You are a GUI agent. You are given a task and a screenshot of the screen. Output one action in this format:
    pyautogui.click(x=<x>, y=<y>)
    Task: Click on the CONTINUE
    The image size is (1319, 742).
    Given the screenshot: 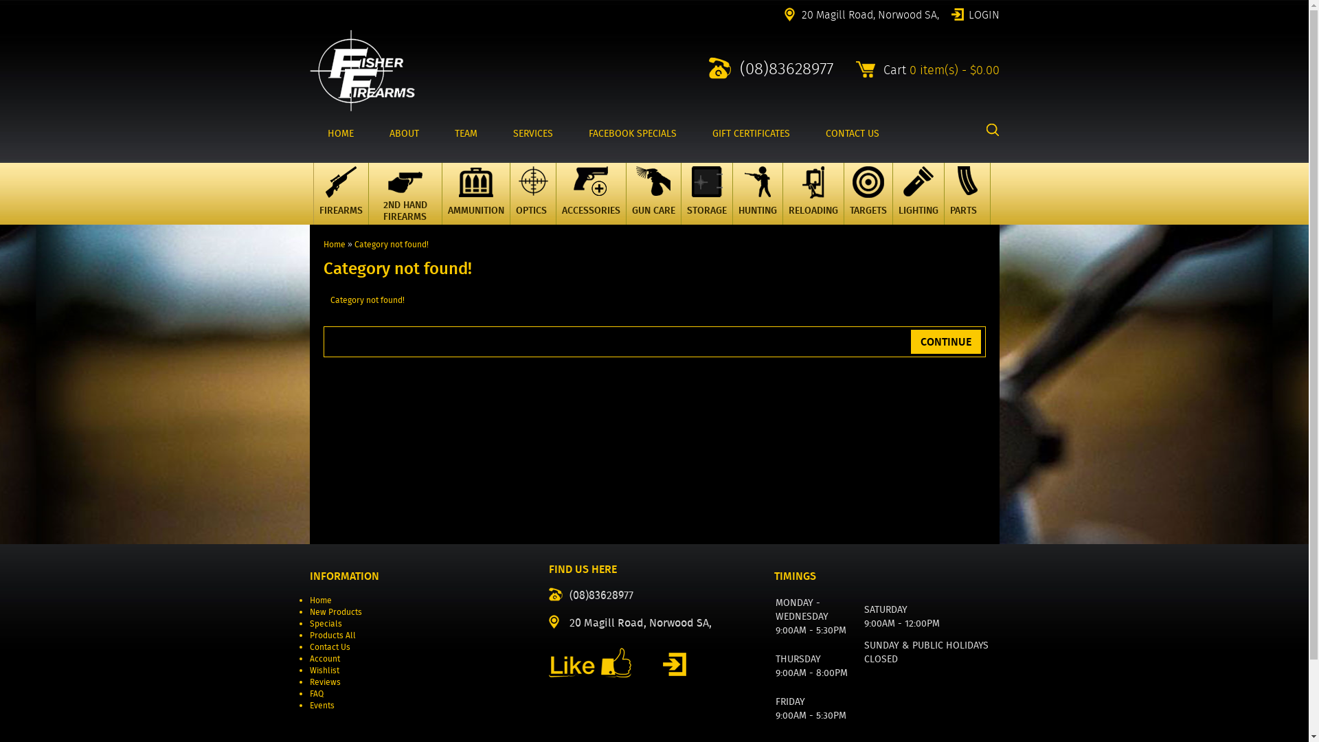 What is the action you would take?
    pyautogui.click(x=946, y=342)
    